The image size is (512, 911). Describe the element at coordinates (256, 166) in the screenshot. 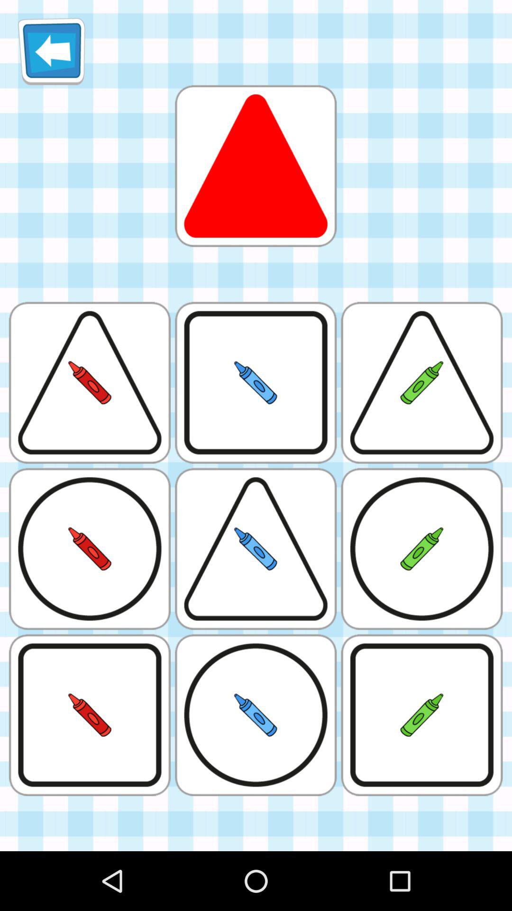

I see `choose the triangular shape` at that location.